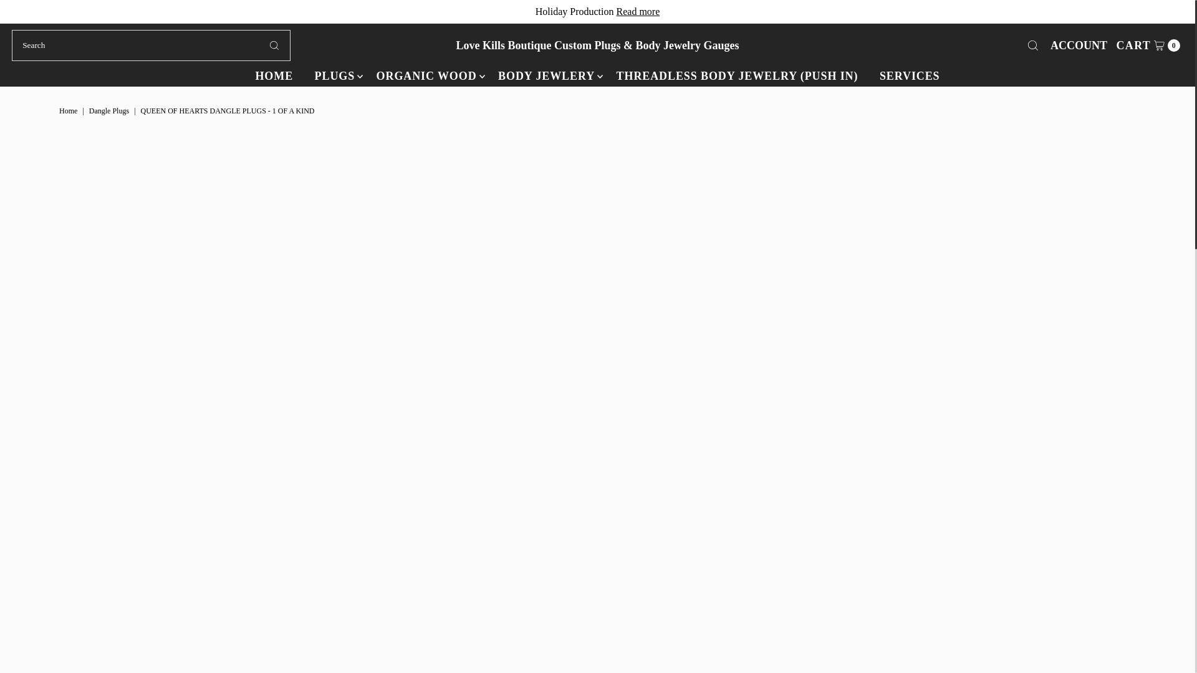 This screenshot has width=1197, height=673. I want to click on Dangle Plugs, so click(110, 110).